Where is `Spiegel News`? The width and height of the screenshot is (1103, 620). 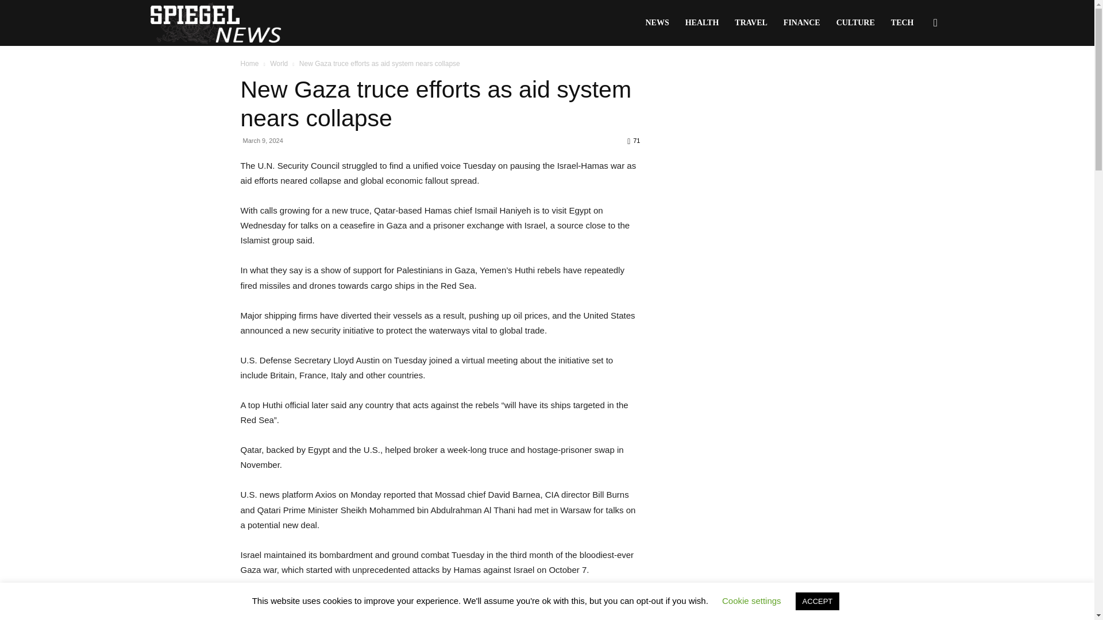
Spiegel News is located at coordinates (215, 23).